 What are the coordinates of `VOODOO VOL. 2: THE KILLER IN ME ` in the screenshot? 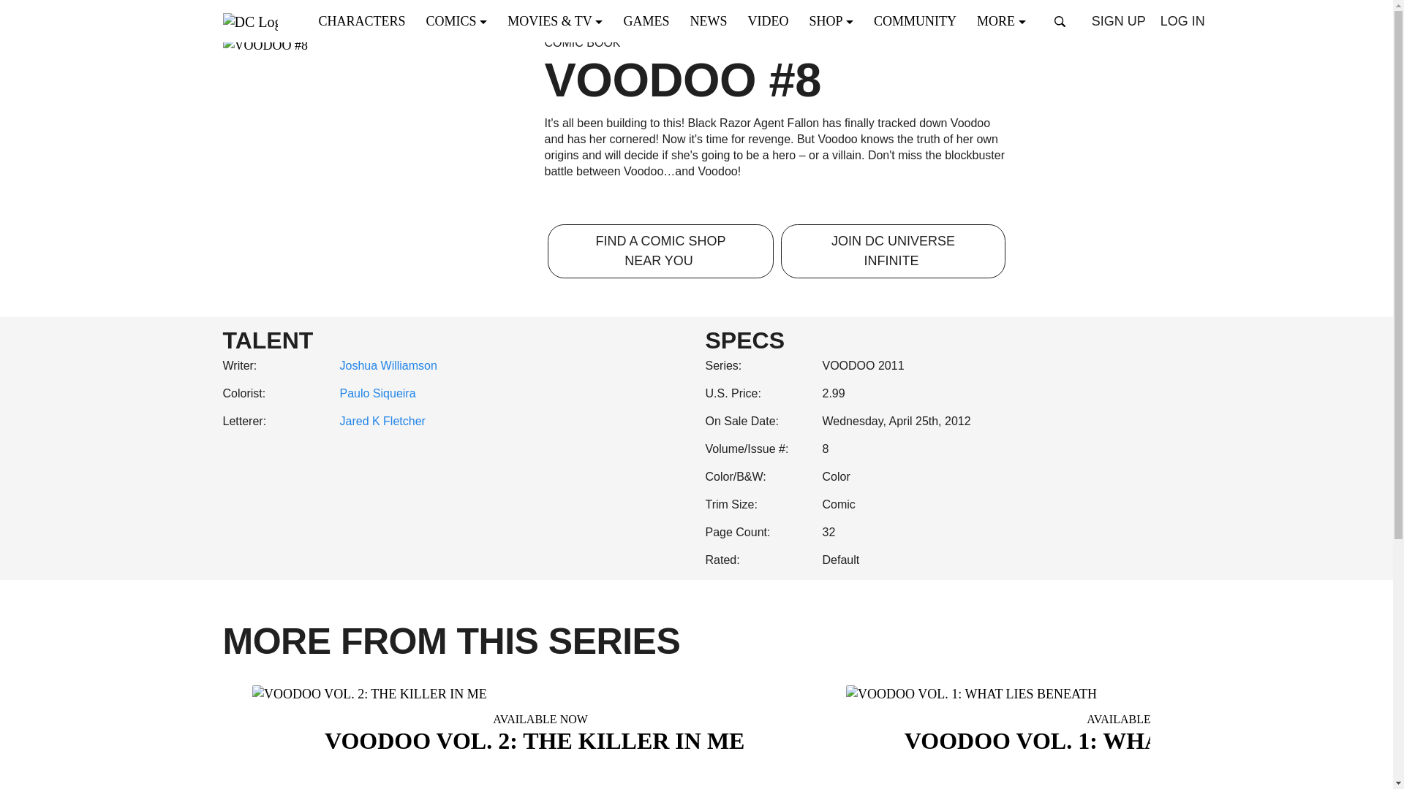 It's located at (540, 722).